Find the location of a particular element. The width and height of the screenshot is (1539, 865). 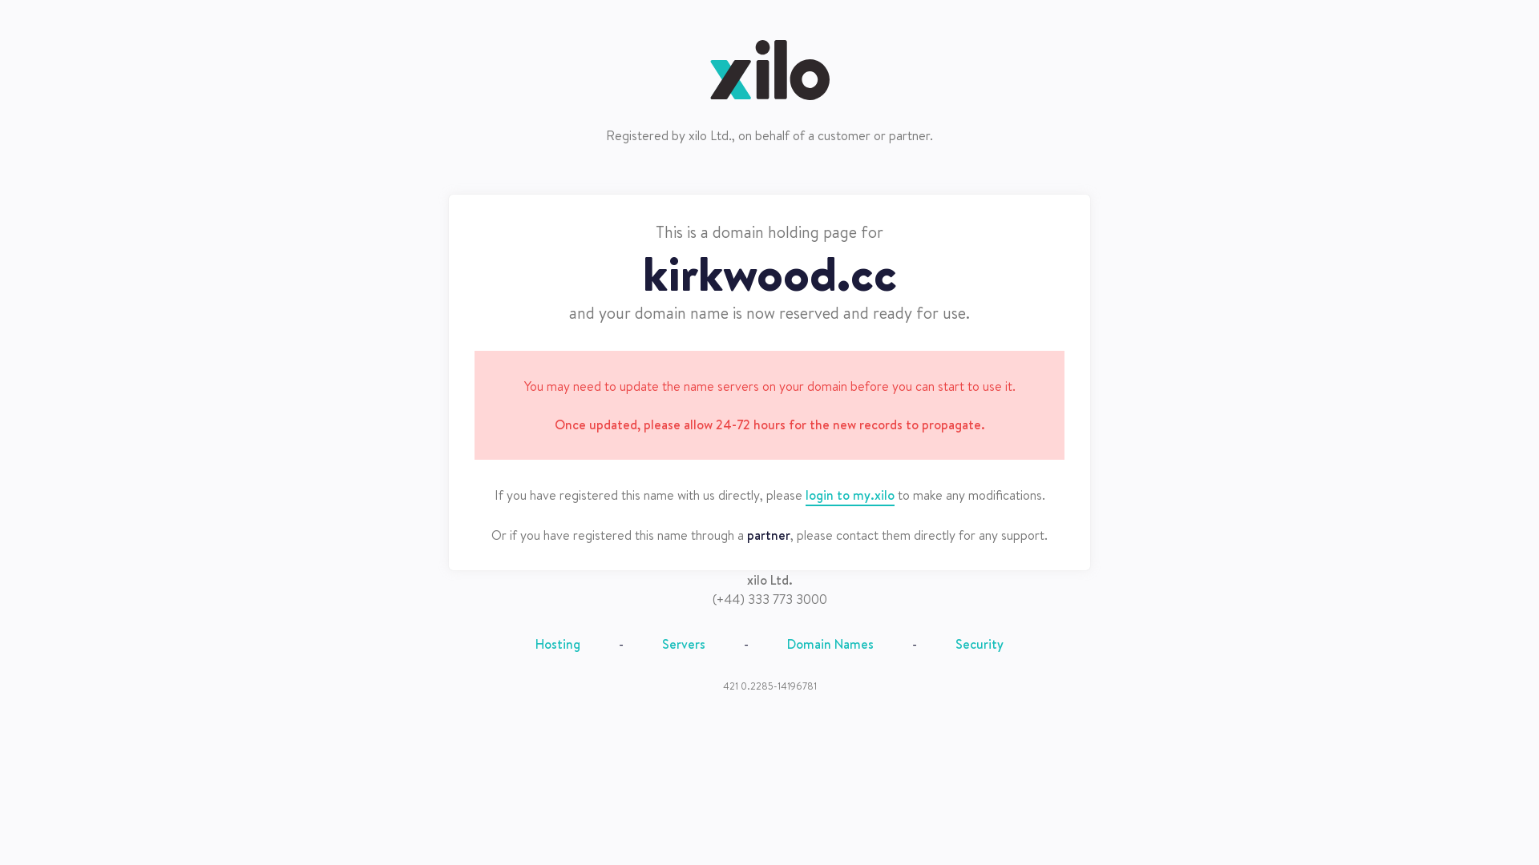

xilo is located at coordinates (769, 70).